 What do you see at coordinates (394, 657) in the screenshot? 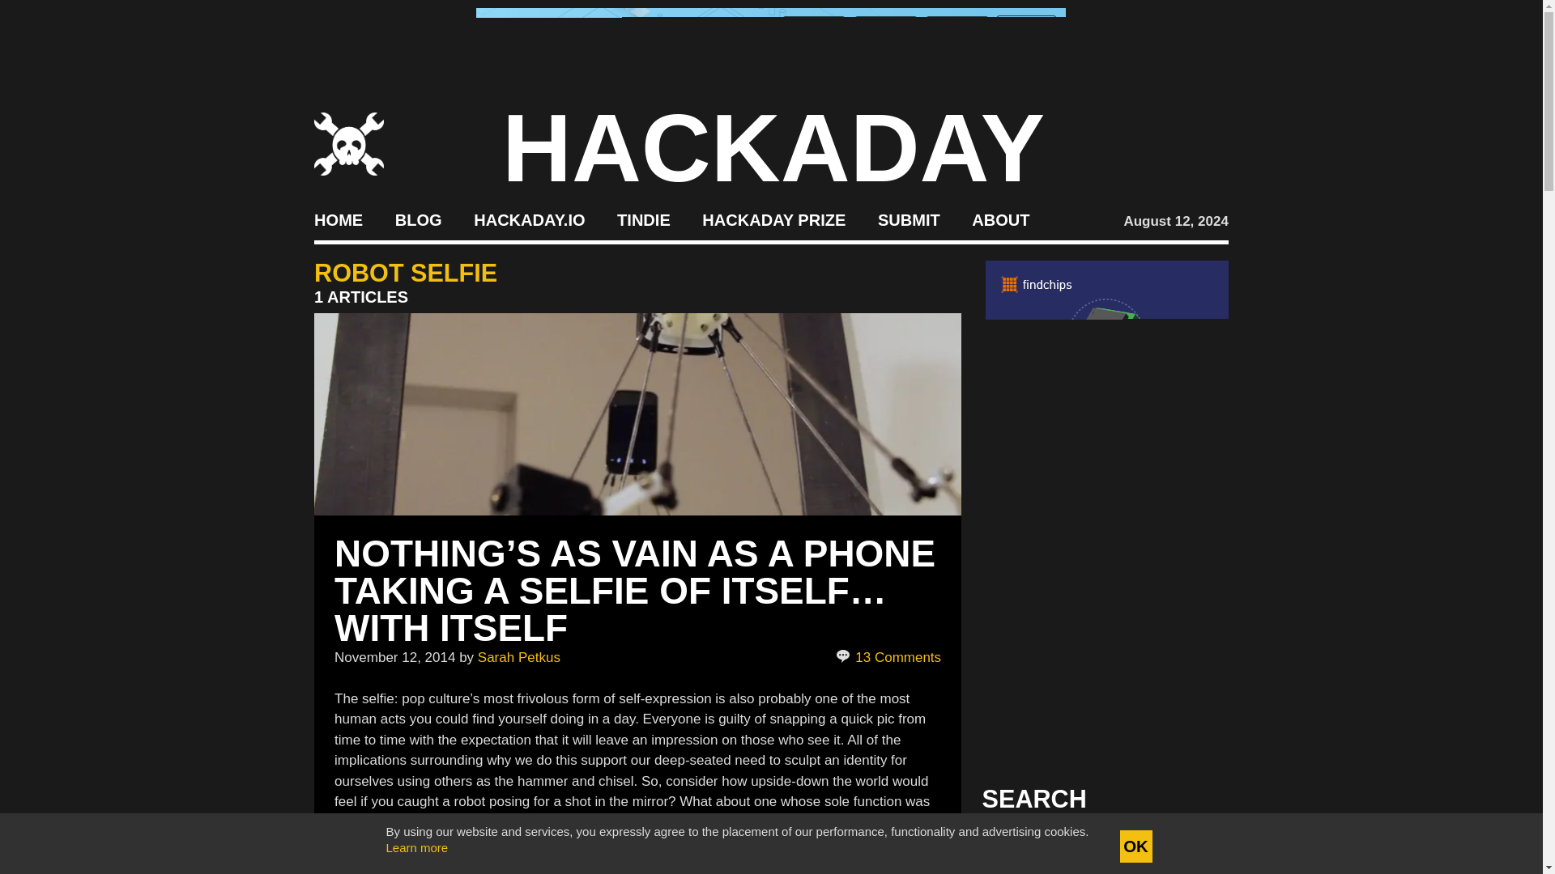
I see `November 12, 2014` at bounding box center [394, 657].